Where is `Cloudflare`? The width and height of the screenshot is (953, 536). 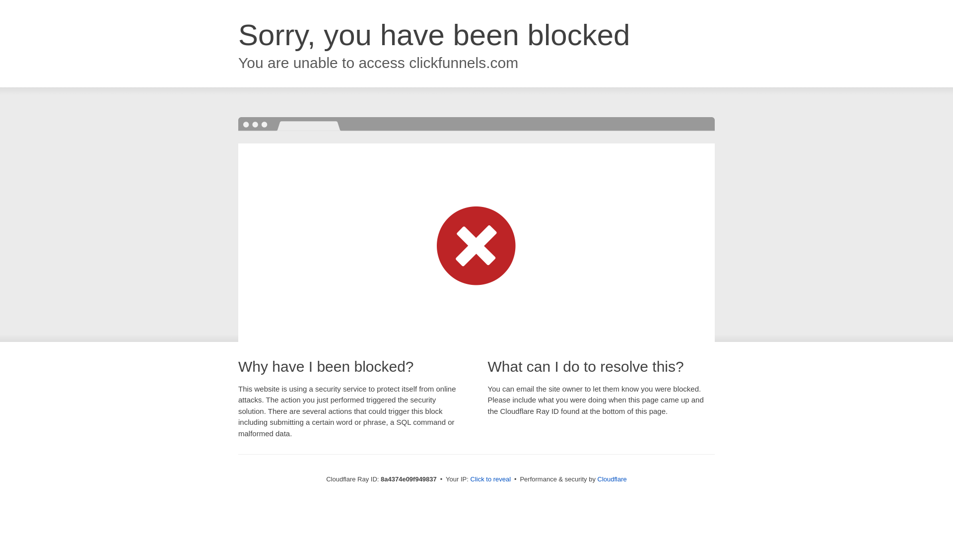
Cloudflare is located at coordinates (612, 479).